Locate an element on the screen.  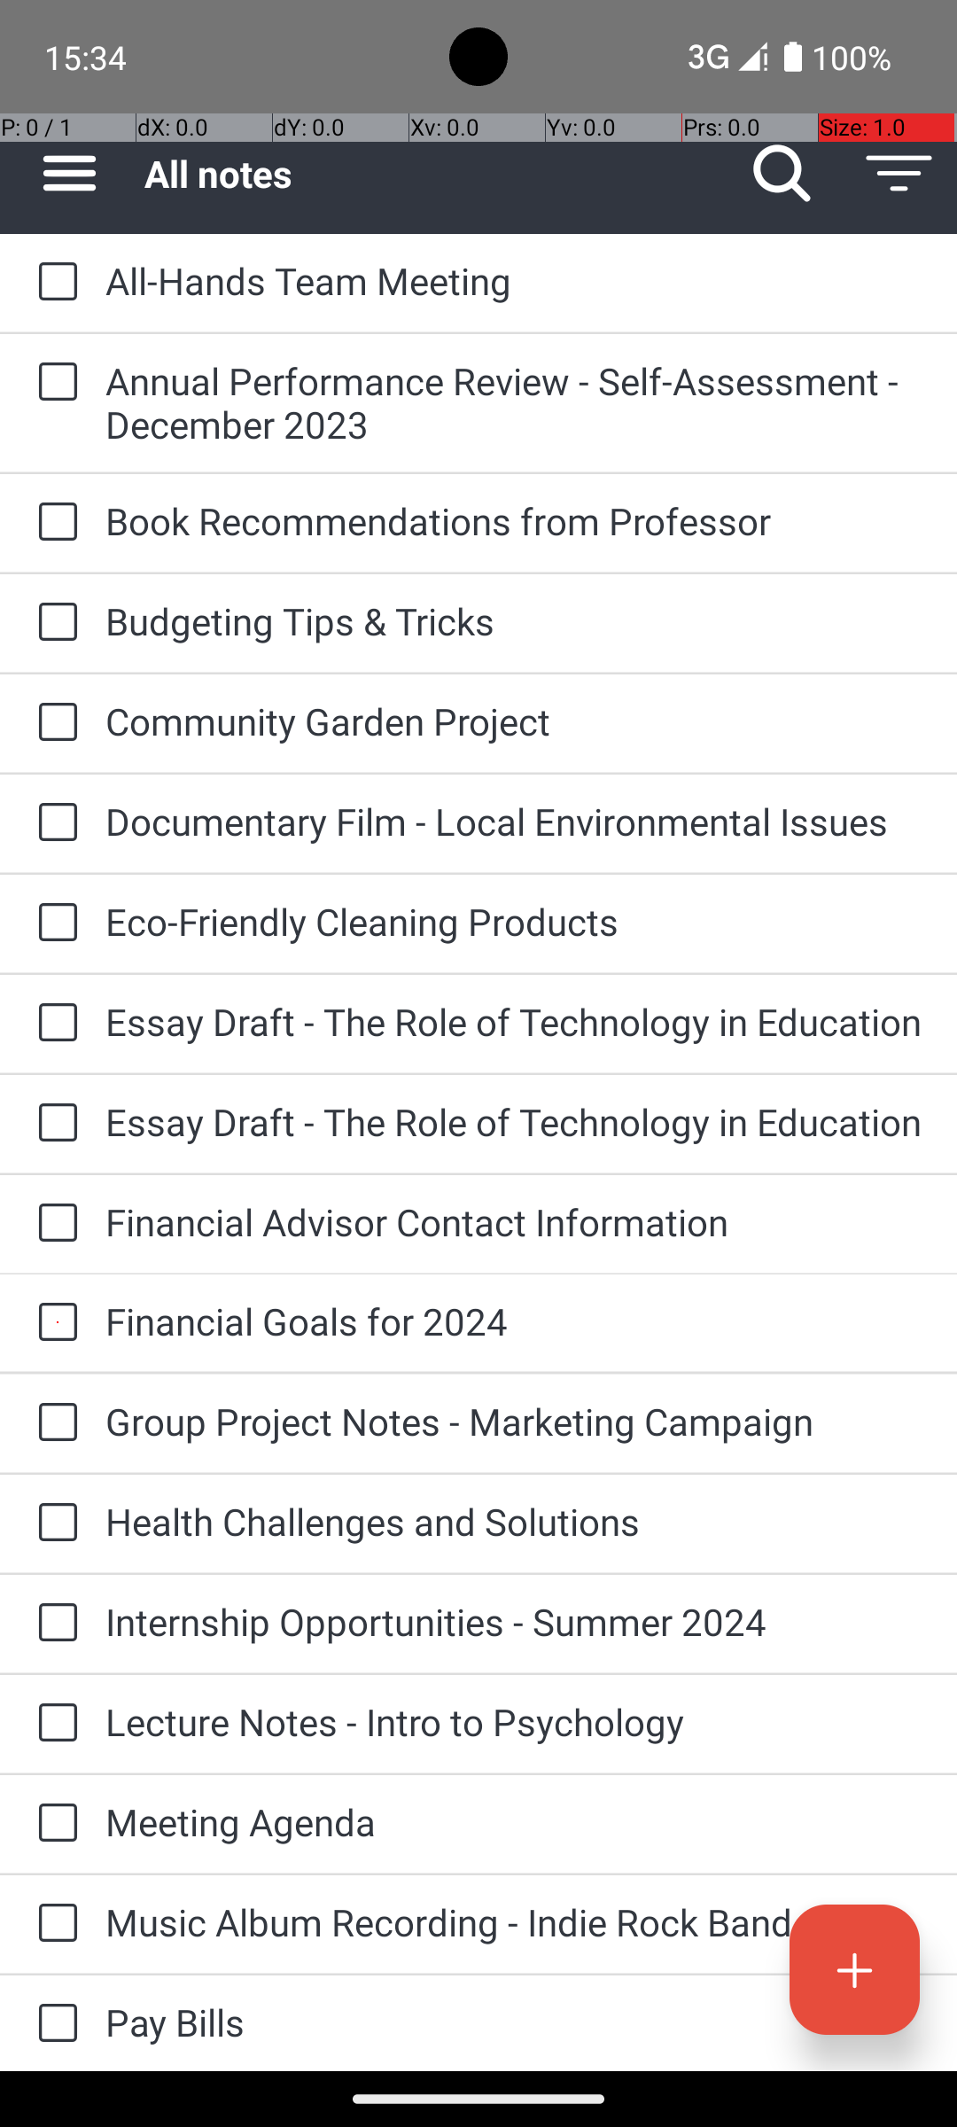
Meeting Agenda is located at coordinates (514, 1822).